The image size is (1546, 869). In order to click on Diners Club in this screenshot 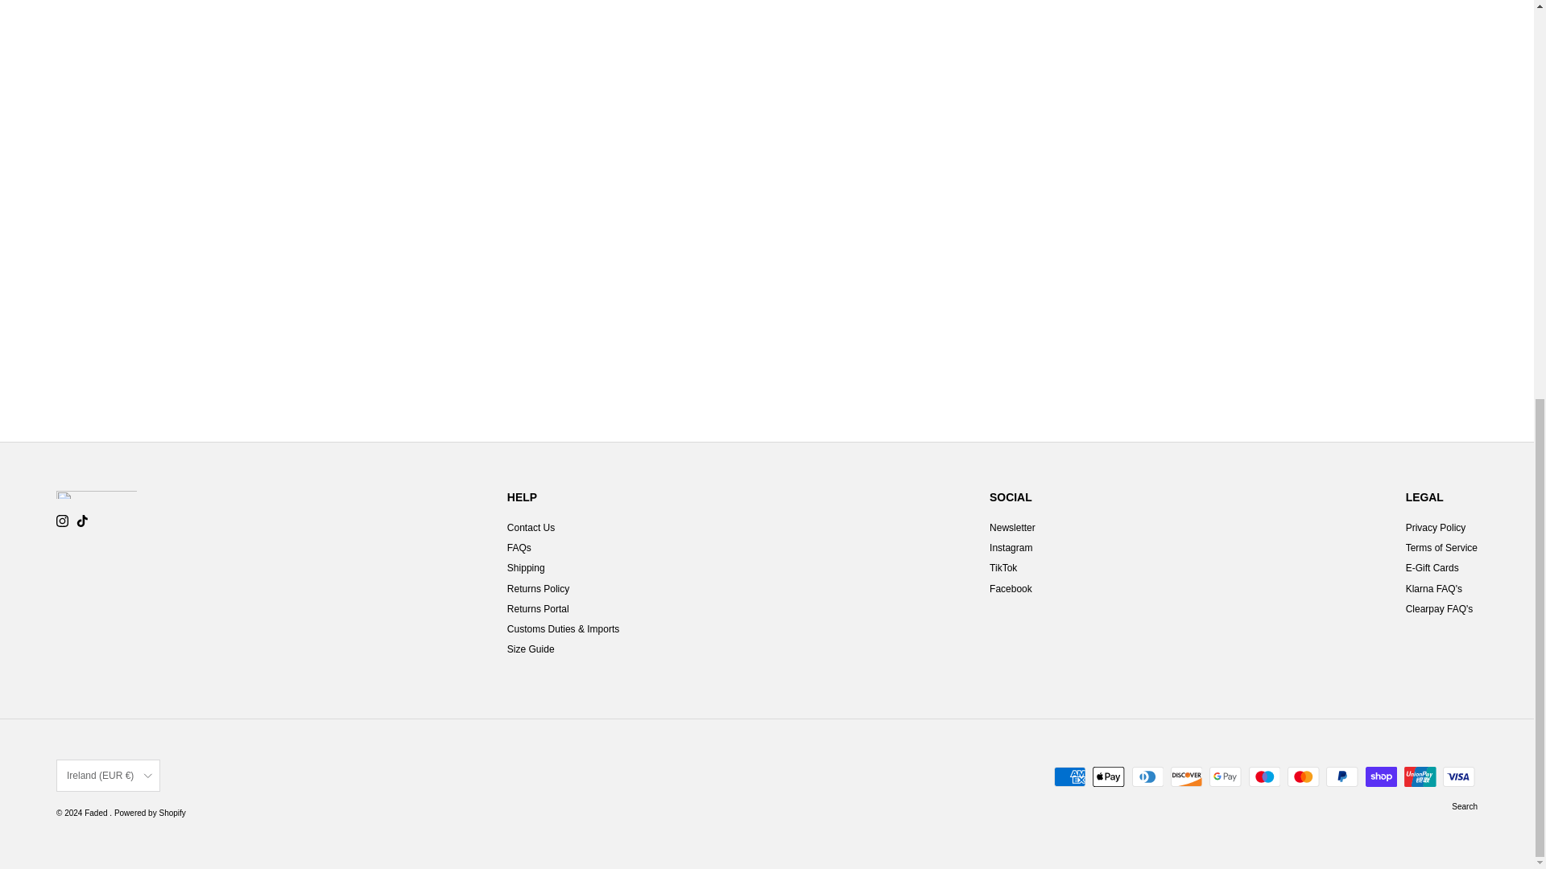, I will do `click(1147, 776)`.